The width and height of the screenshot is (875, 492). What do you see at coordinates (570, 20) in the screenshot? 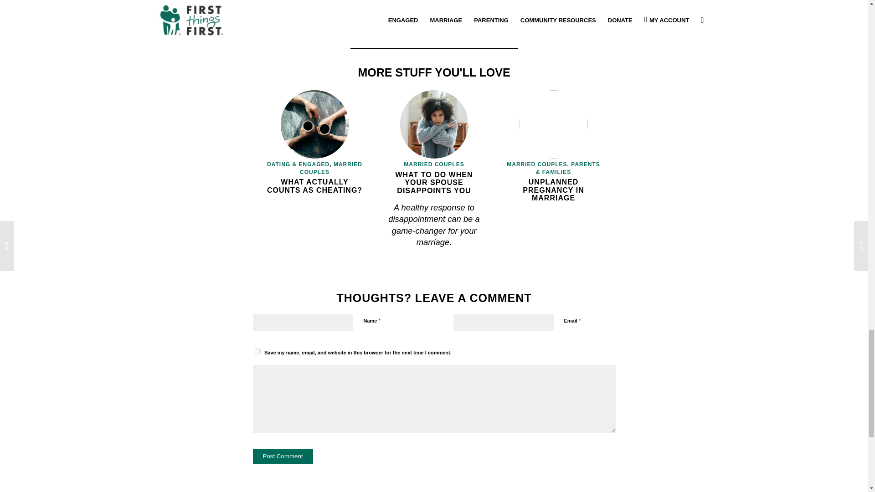
I see `Share on LinkedIn` at bounding box center [570, 20].